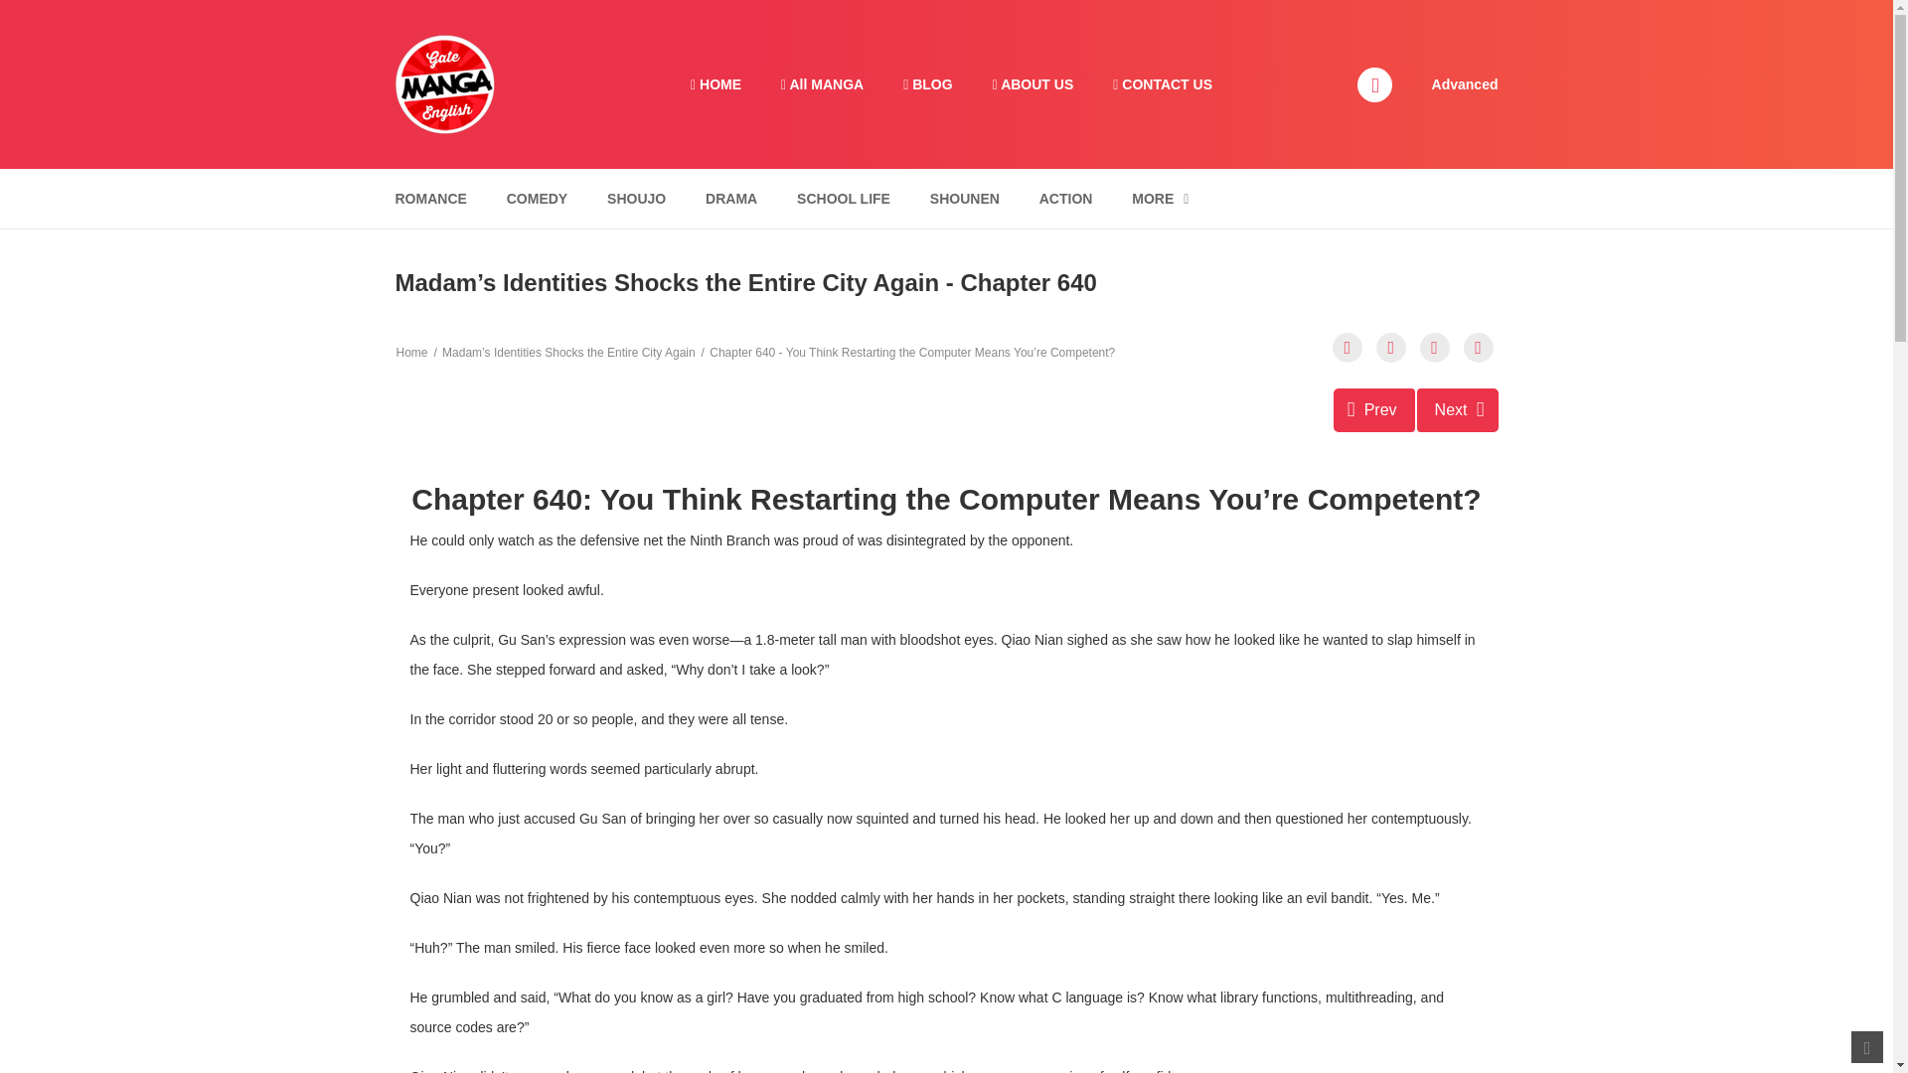 The image size is (1908, 1073). Describe the element at coordinates (429, 199) in the screenshot. I see `ROMANCE` at that location.